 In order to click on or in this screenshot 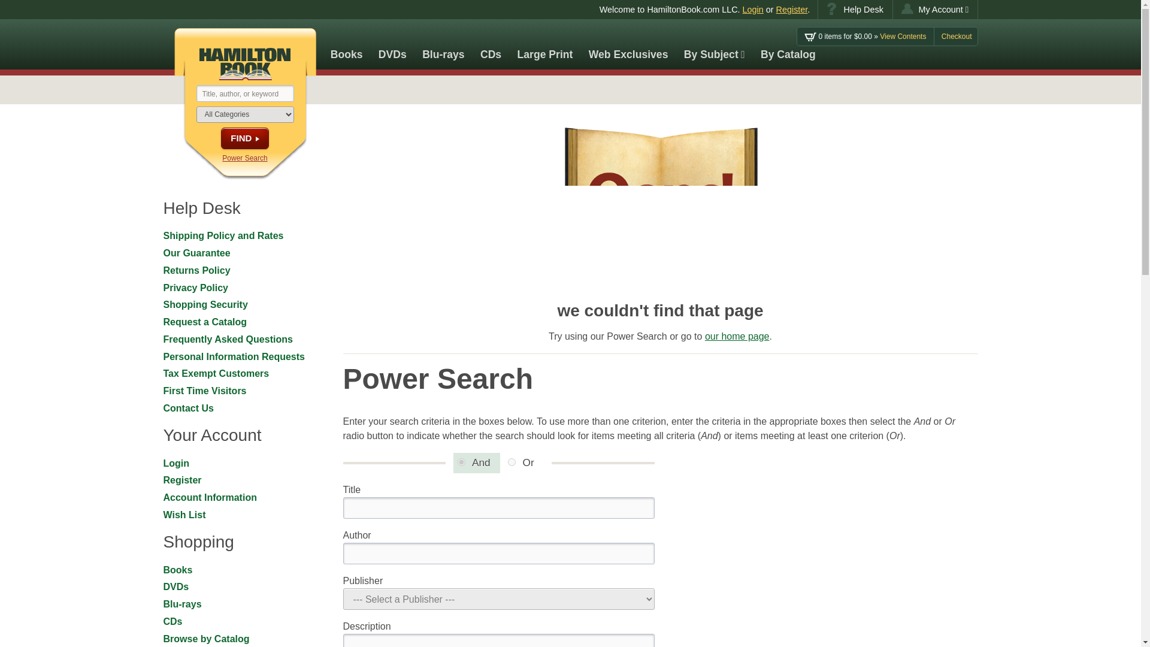, I will do `click(512, 461)`.